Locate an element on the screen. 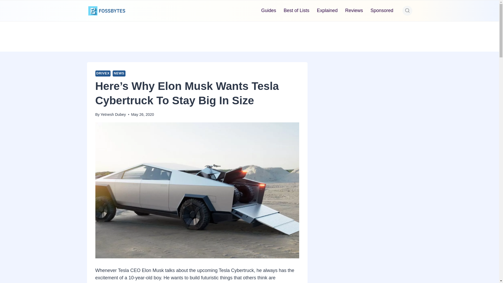 Image resolution: width=503 pixels, height=283 pixels. Yetnesh Dubey is located at coordinates (113, 114).